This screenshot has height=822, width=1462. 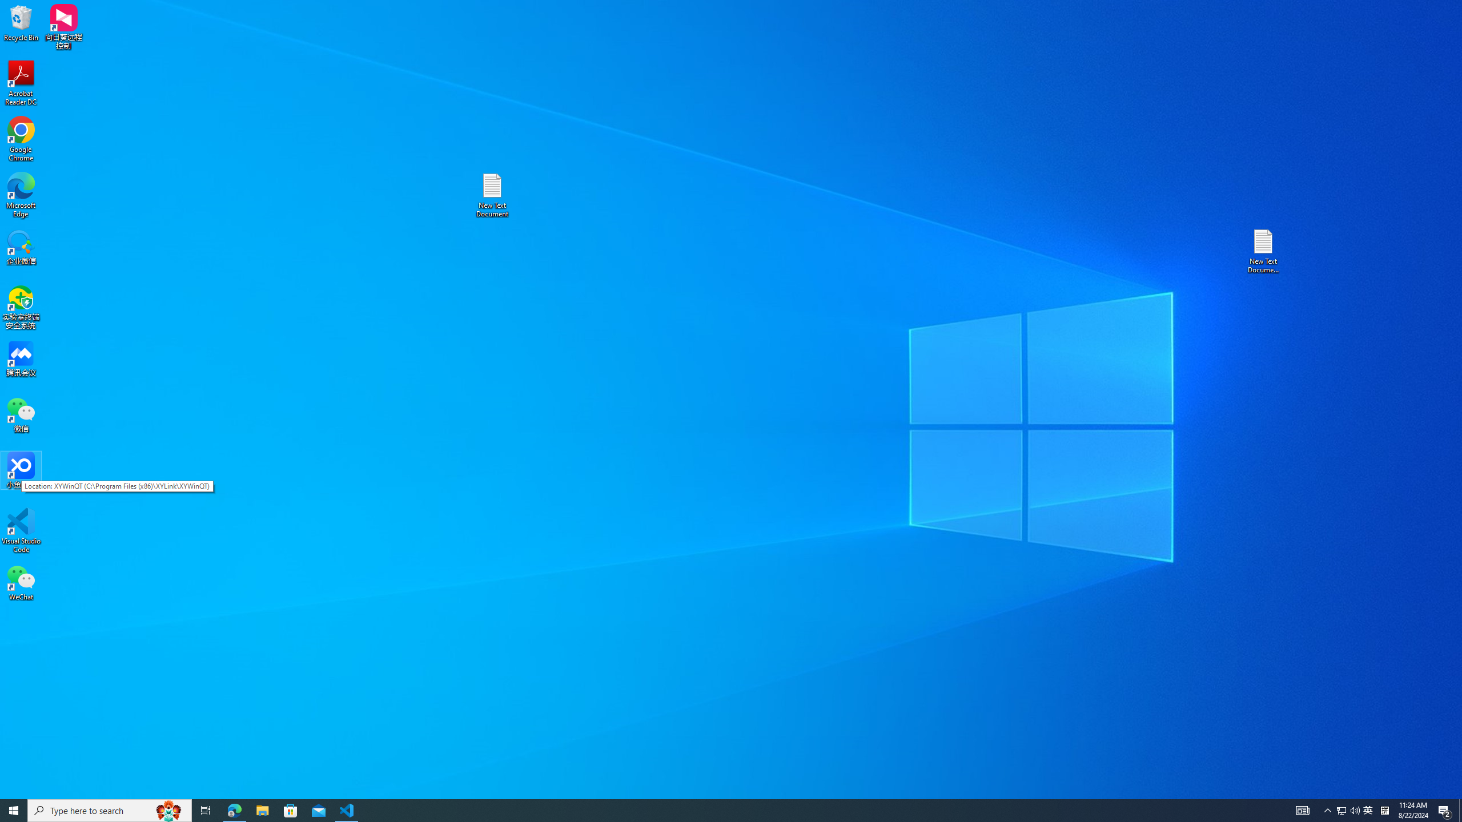 What do you see at coordinates (21, 582) in the screenshot?
I see `Microsoft Edge - 1 running window` at bounding box center [21, 582].